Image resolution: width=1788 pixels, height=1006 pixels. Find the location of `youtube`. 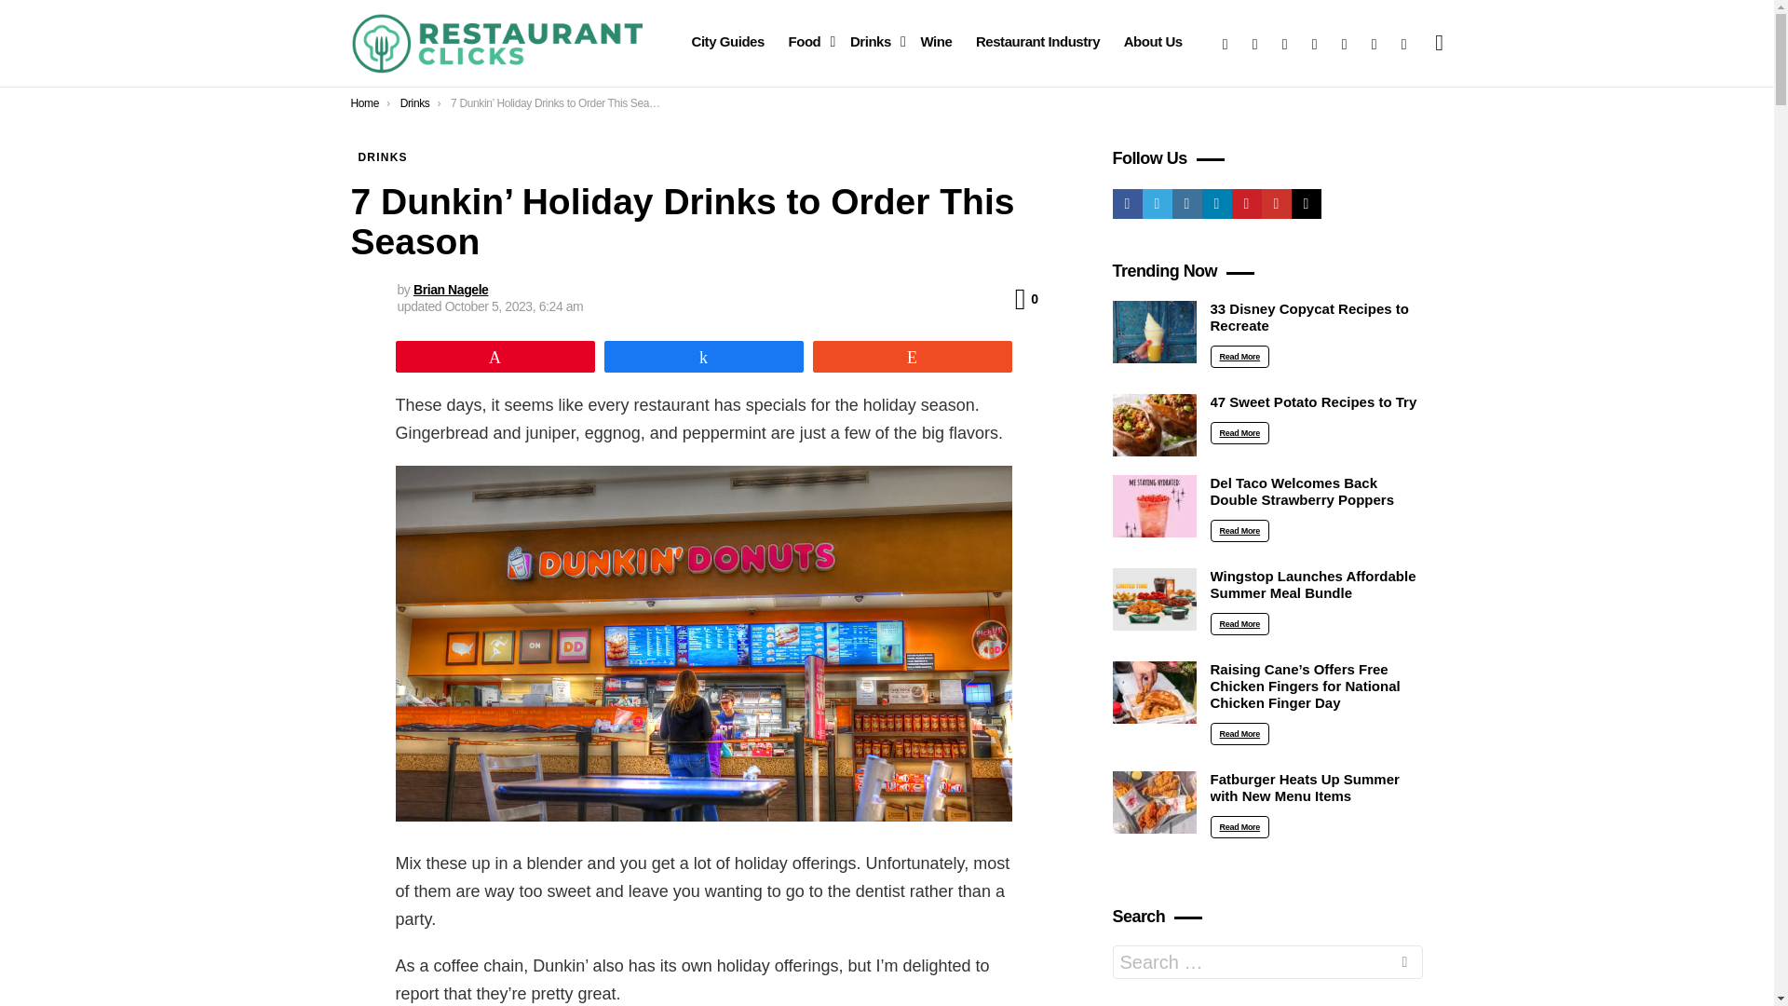

youtube is located at coordinates (1374, 43).